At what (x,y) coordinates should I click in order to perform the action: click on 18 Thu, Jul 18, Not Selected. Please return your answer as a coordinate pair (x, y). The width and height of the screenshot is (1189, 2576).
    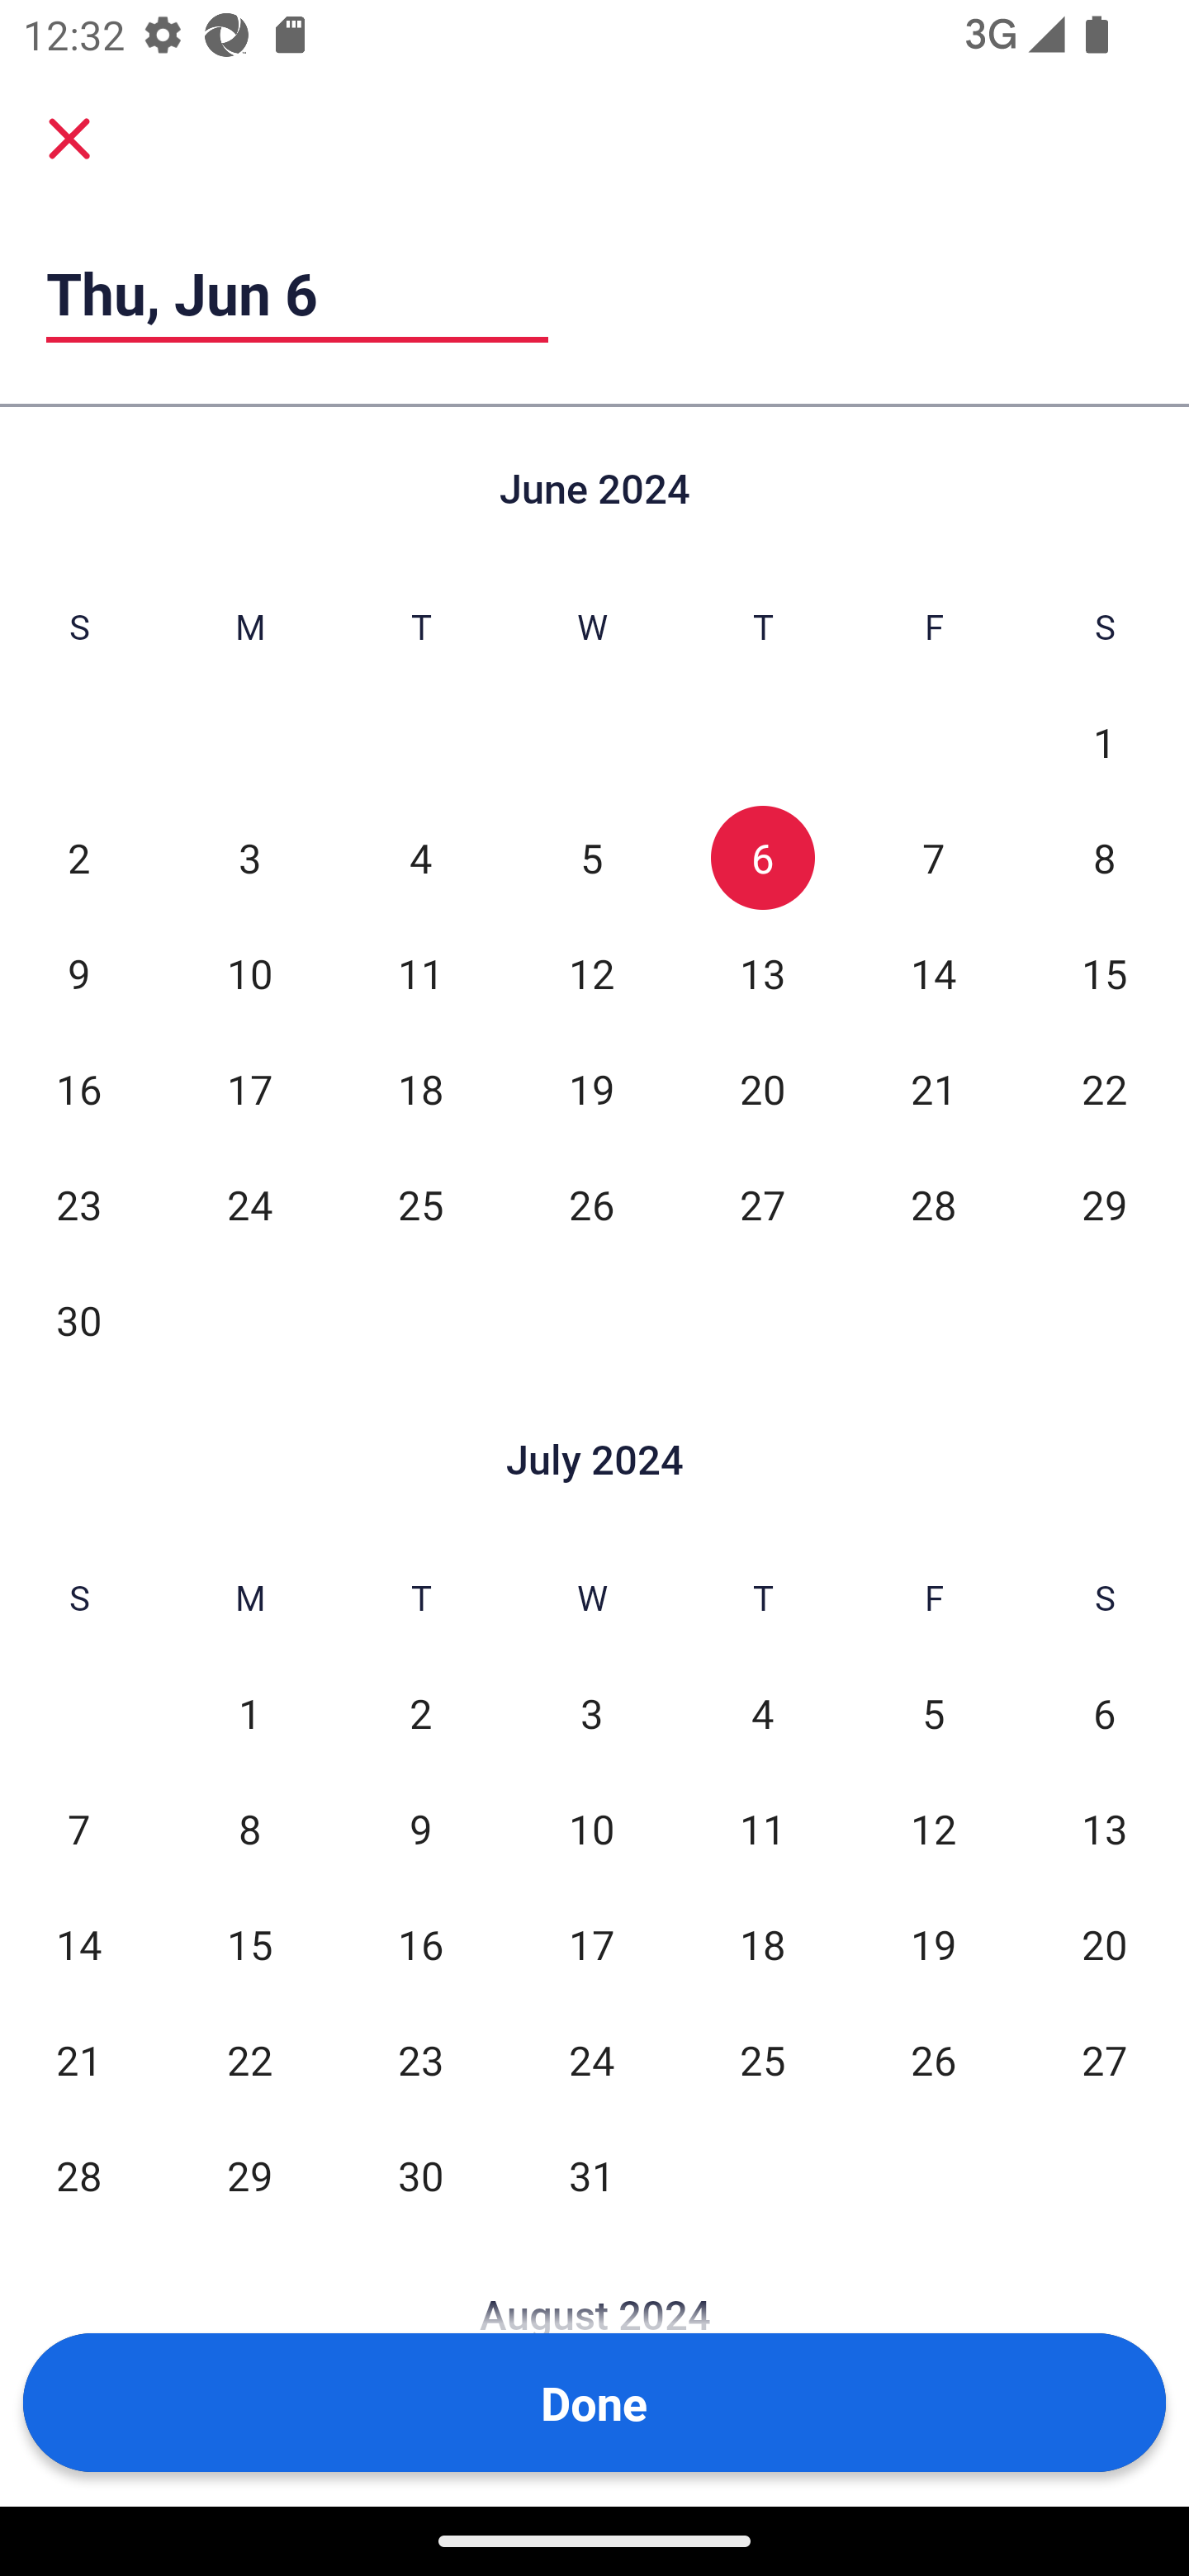
    Looking at the image, I should click on (762, 1944).